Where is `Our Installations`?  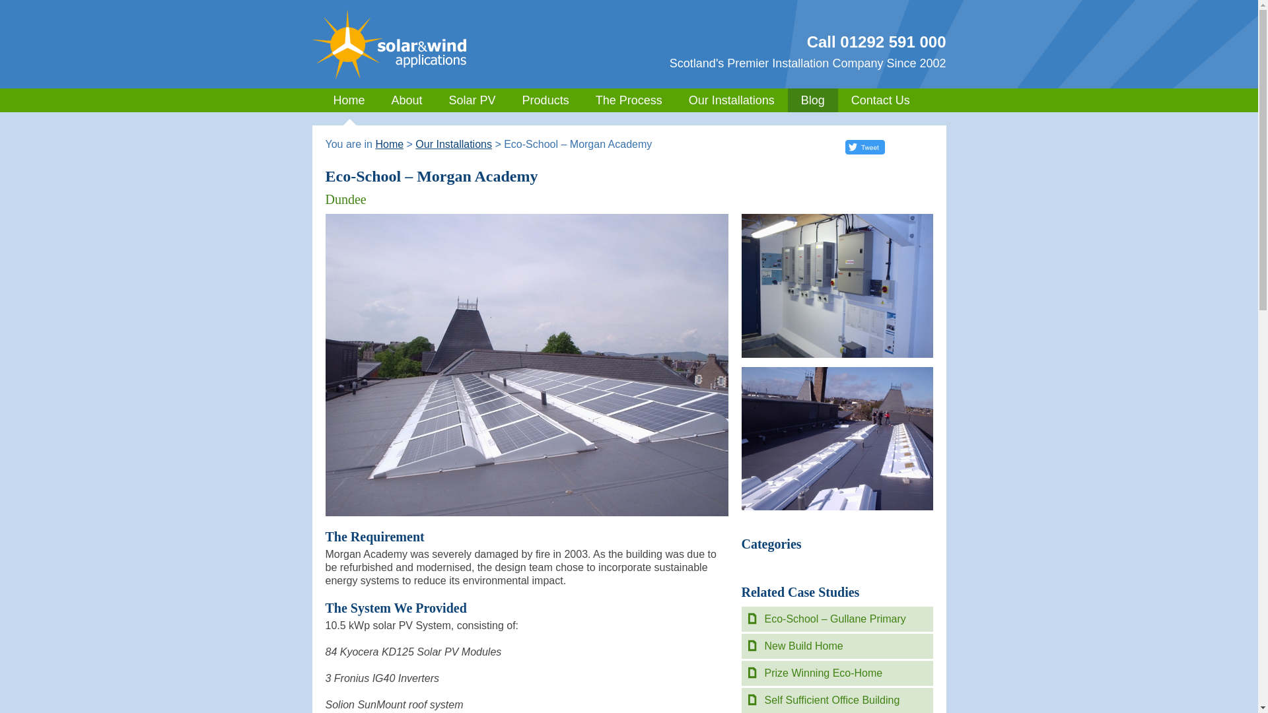 Our Installations is located at coordinates (453, 144).